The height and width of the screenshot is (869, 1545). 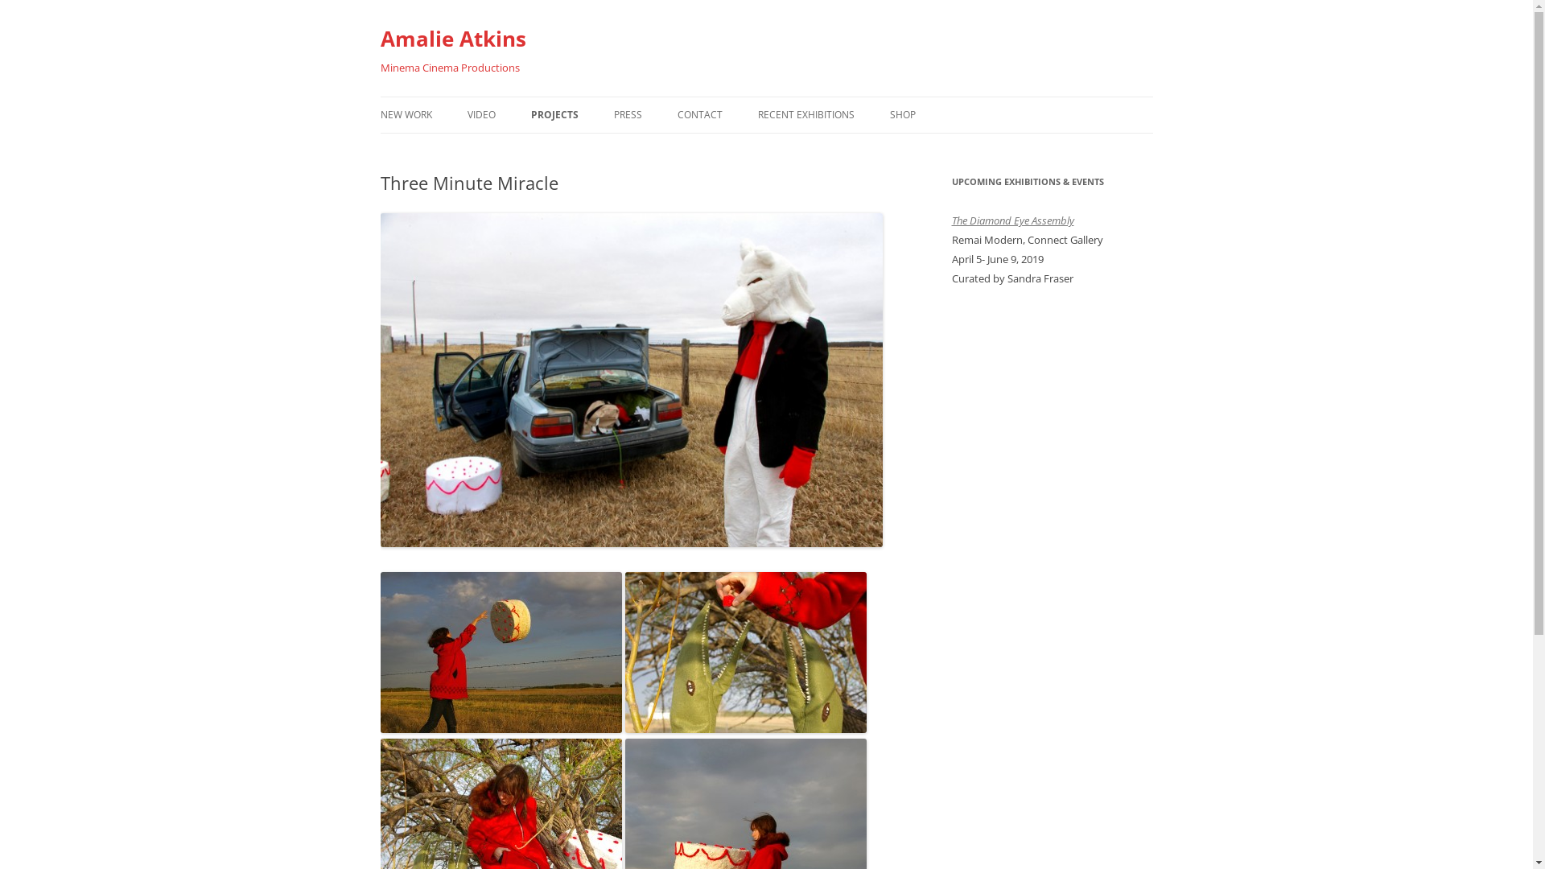 I want to click on Skip to content, so click(x=766, y=97).